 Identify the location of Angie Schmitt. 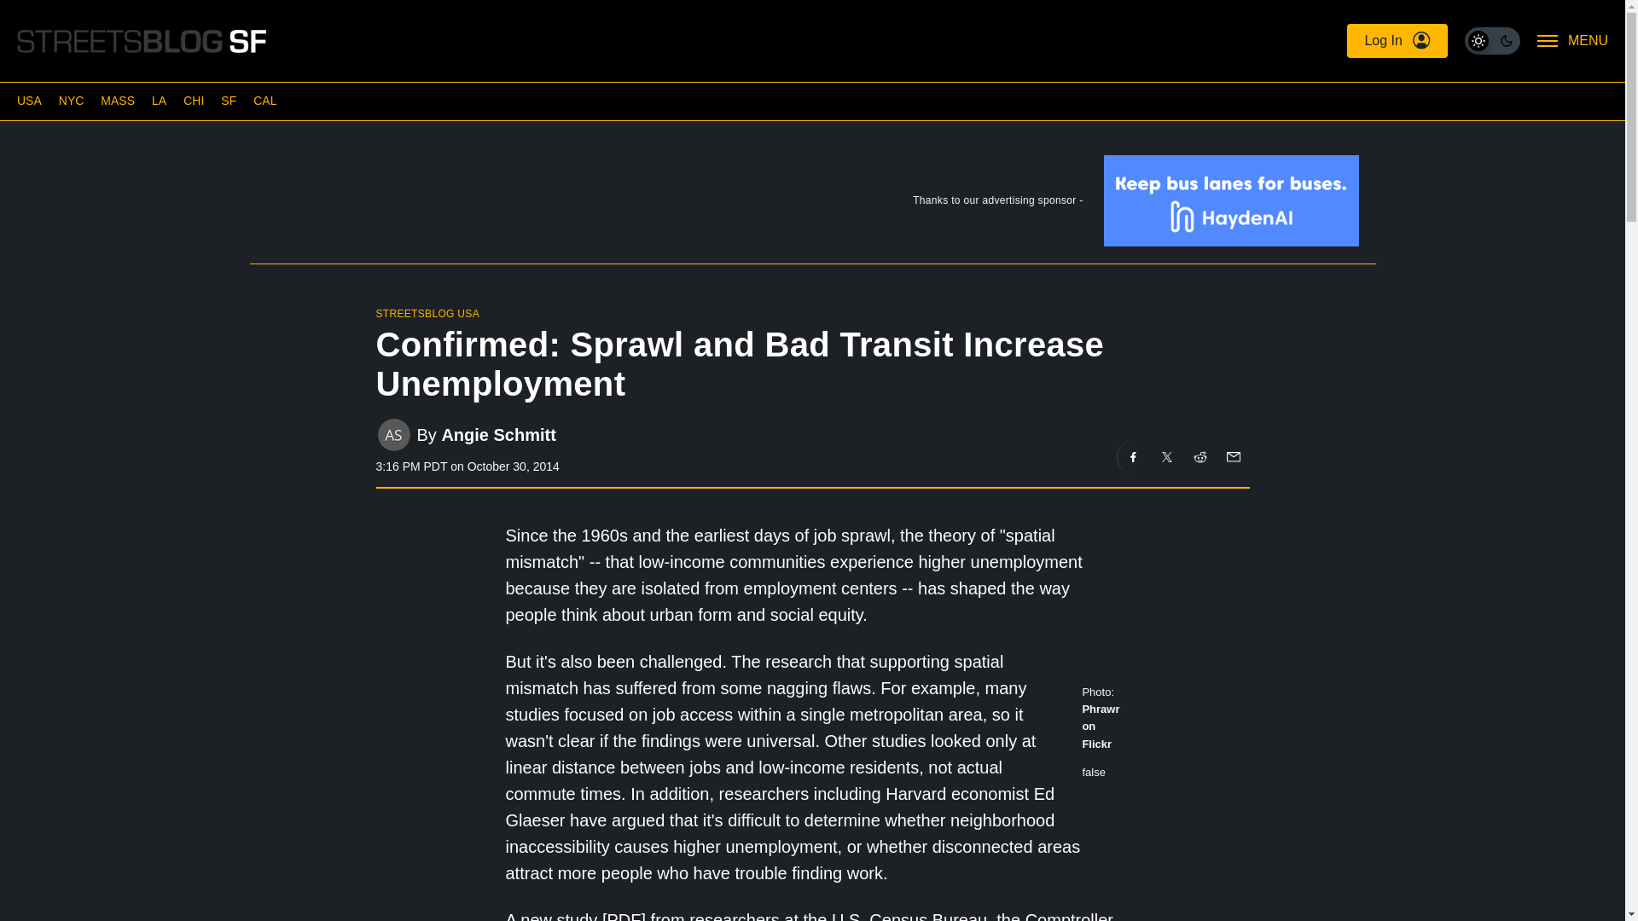
(497, 433).